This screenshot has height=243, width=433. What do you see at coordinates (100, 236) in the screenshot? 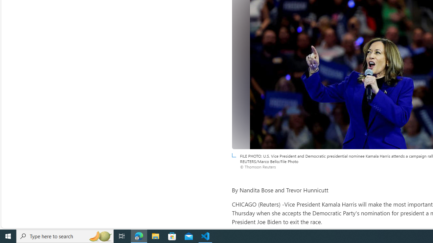
I see `Search highlights icon opens search home window` at bounding box center [100, 236].